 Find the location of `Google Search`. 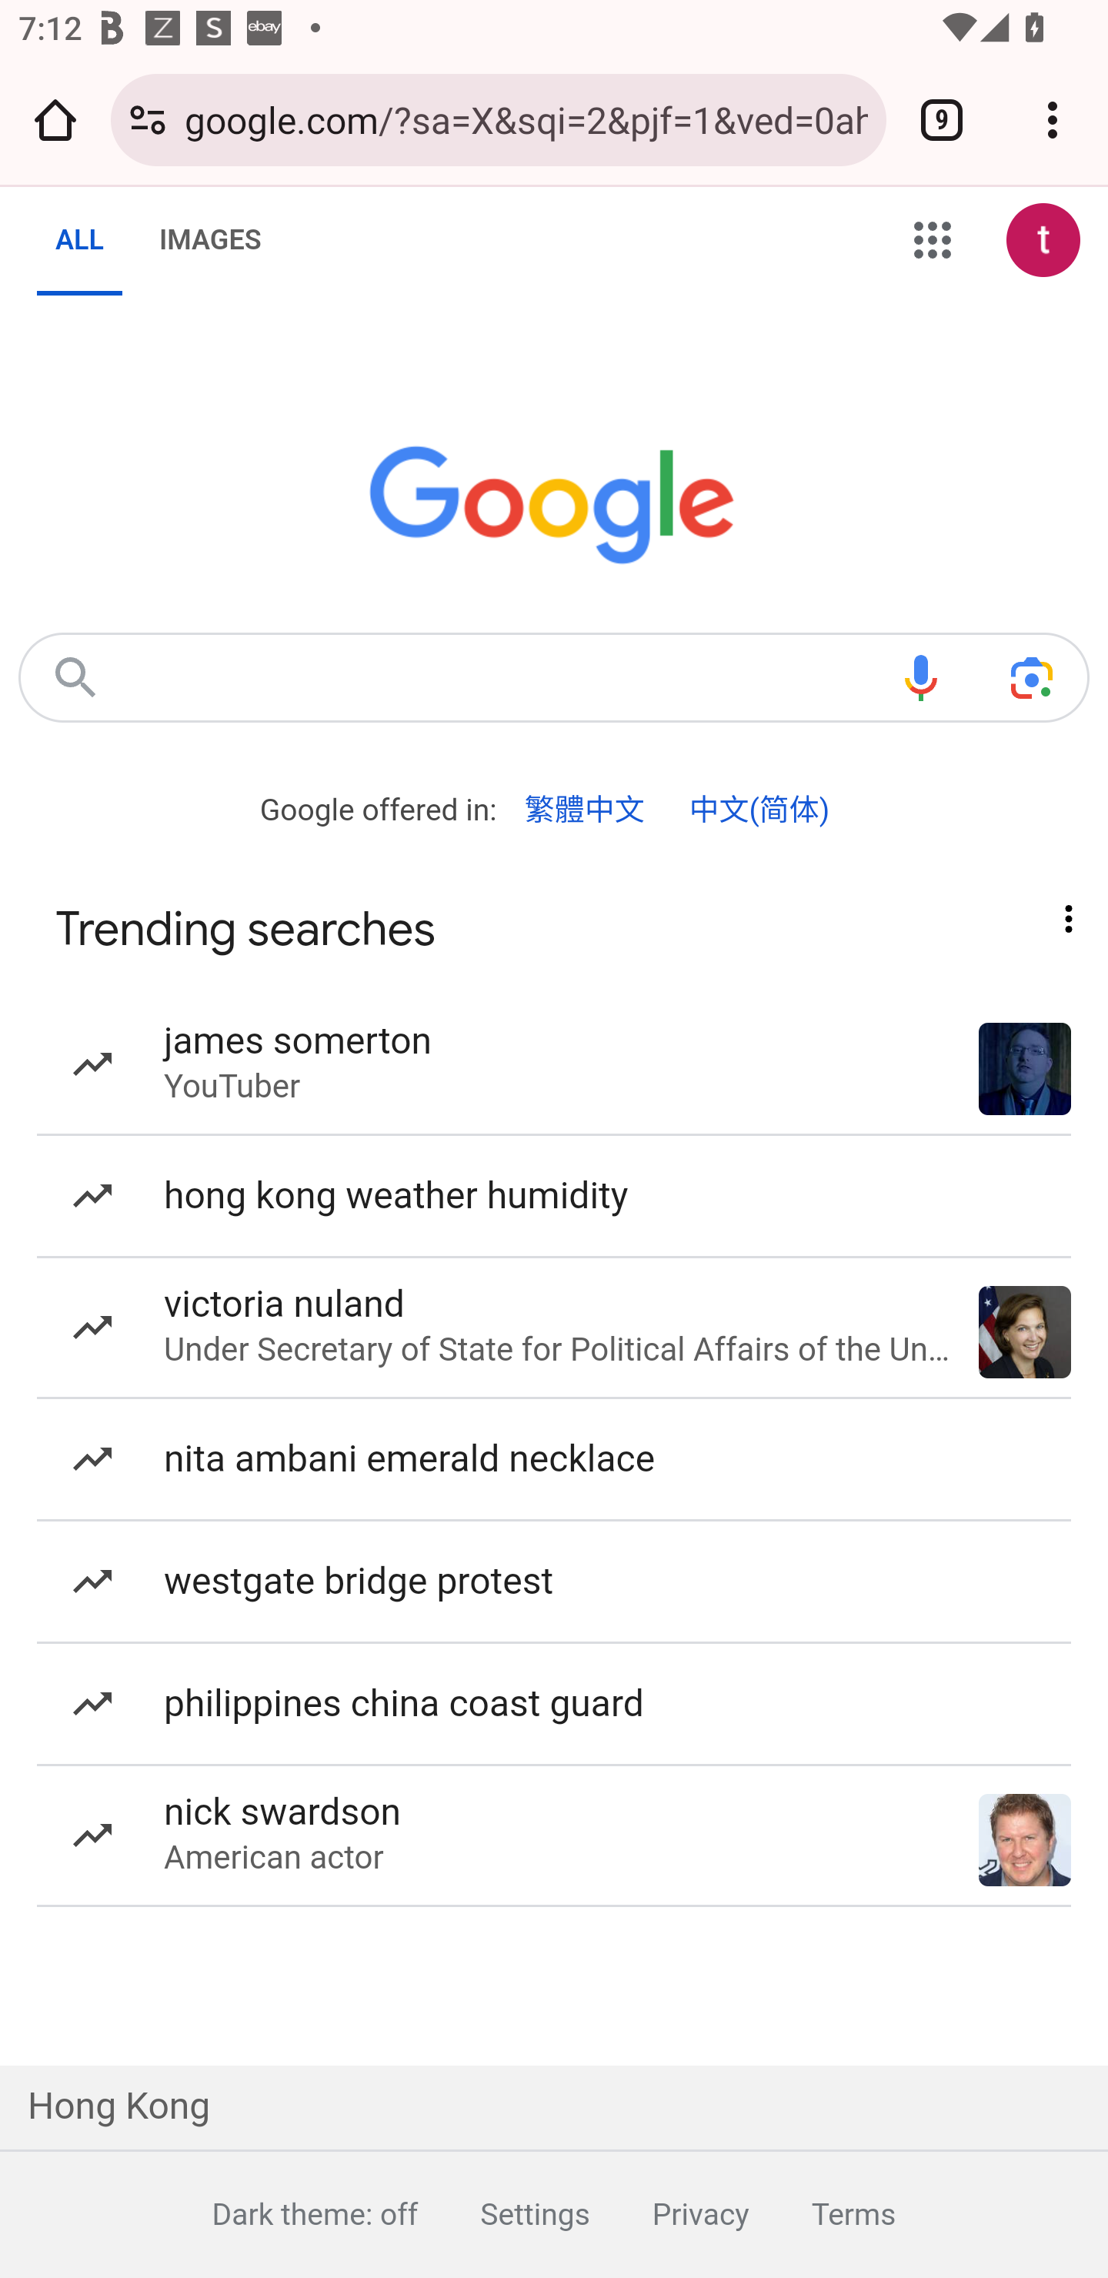

Google Search is located at coordinates (76, 677).